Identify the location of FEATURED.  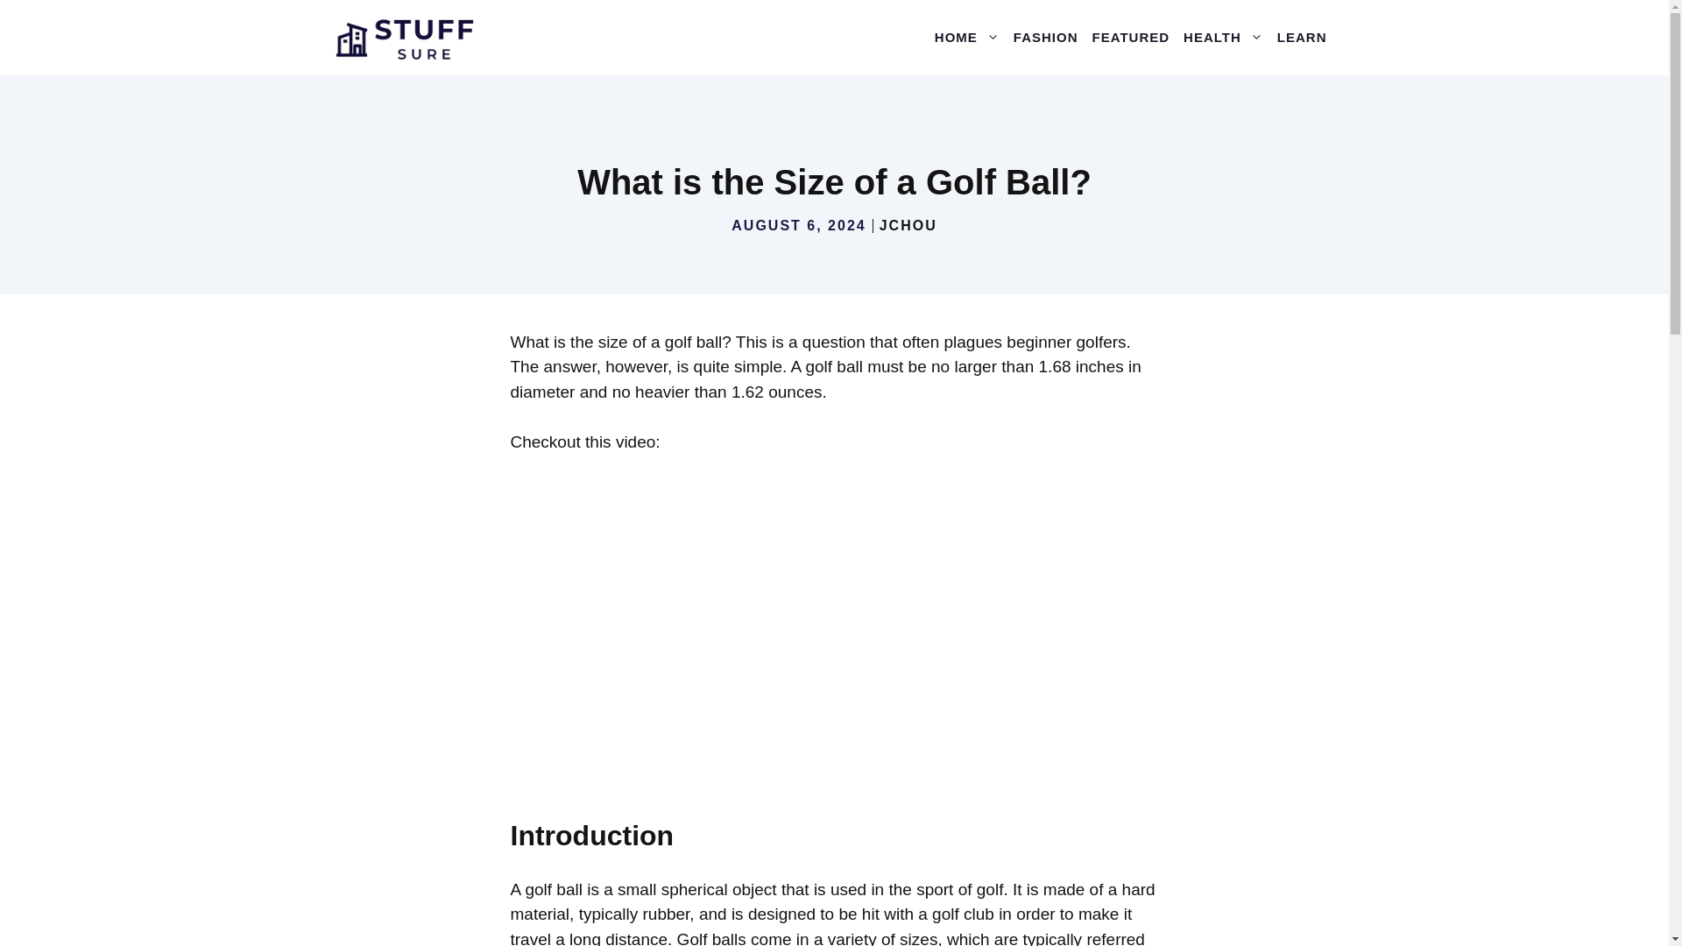
(1131, 37).